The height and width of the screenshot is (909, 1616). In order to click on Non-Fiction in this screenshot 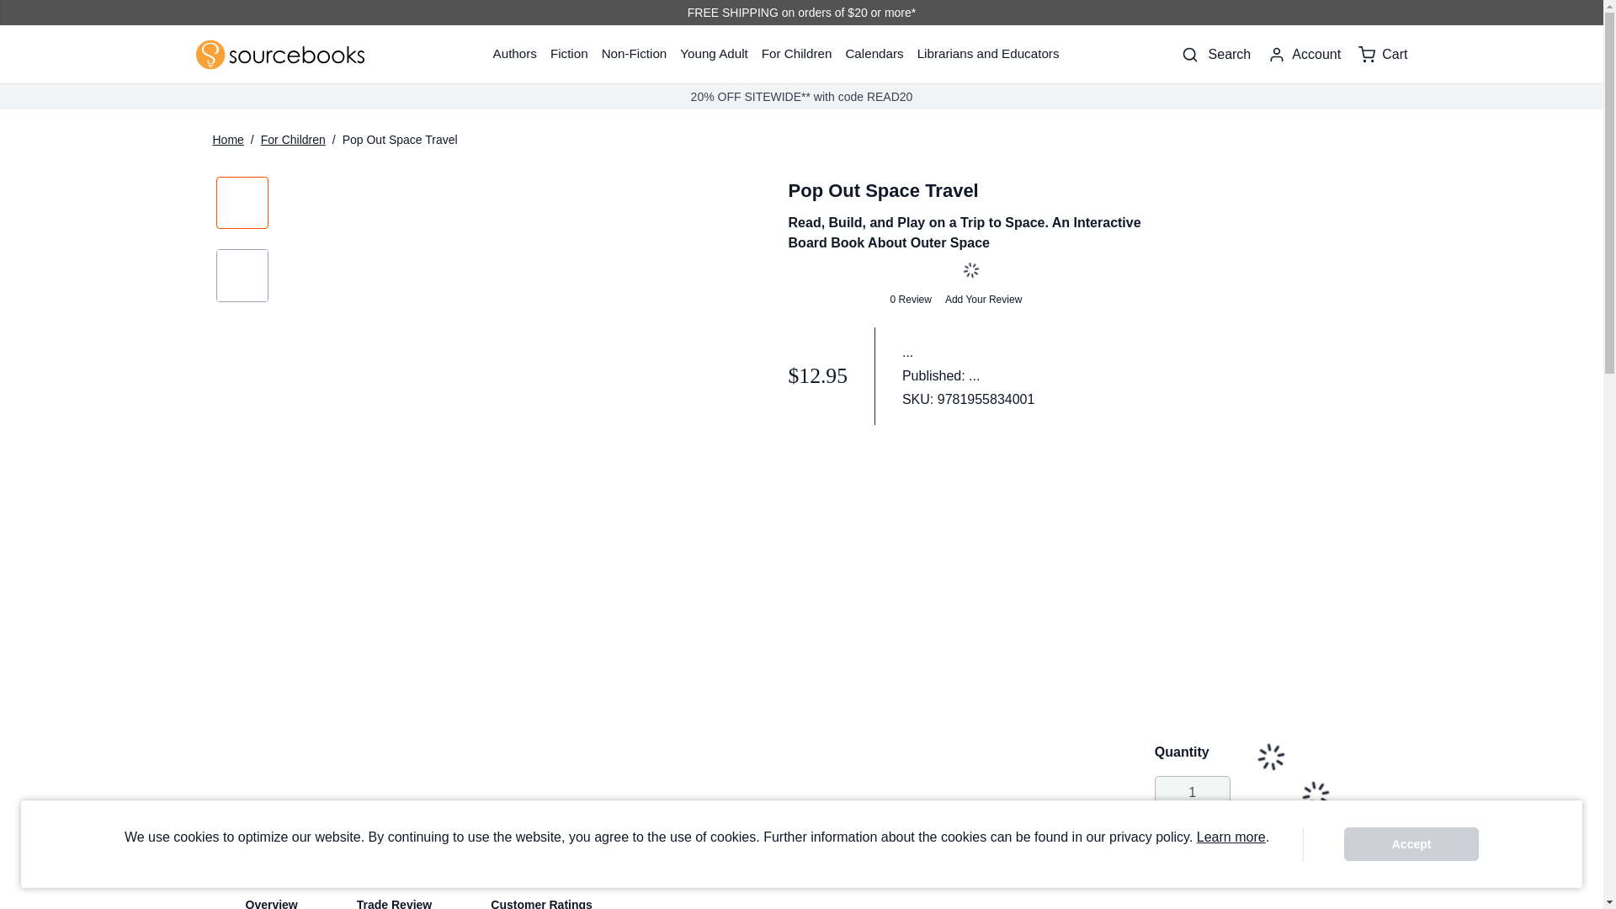, I will do `click(634, 55)`.